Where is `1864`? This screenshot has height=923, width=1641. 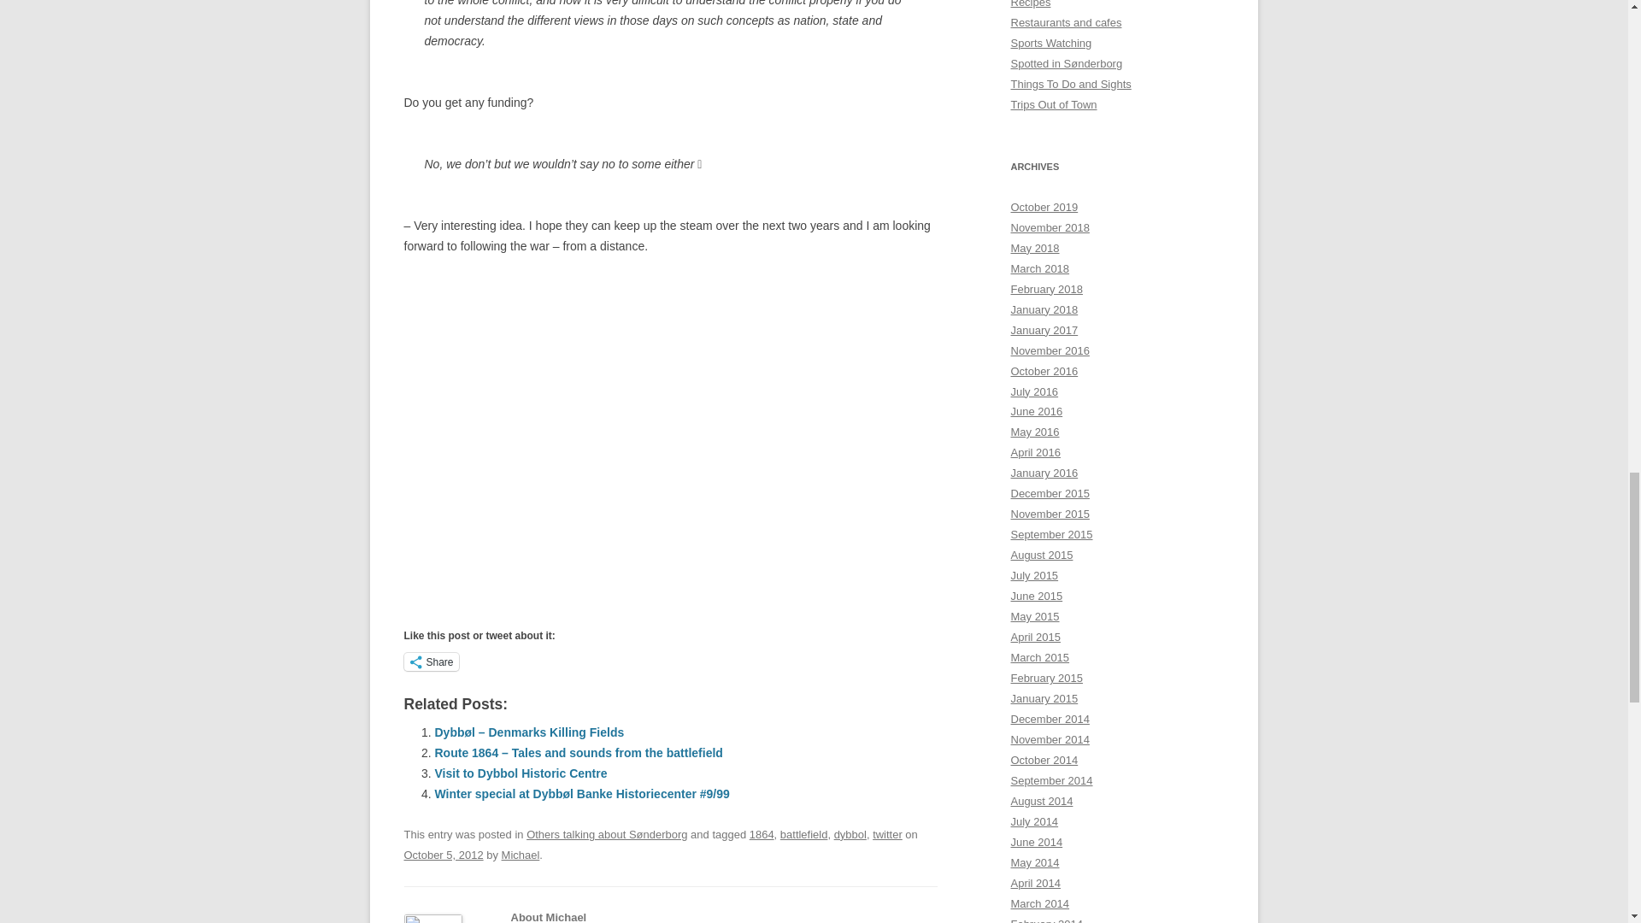
1864 is located at coordinates (762, 834).